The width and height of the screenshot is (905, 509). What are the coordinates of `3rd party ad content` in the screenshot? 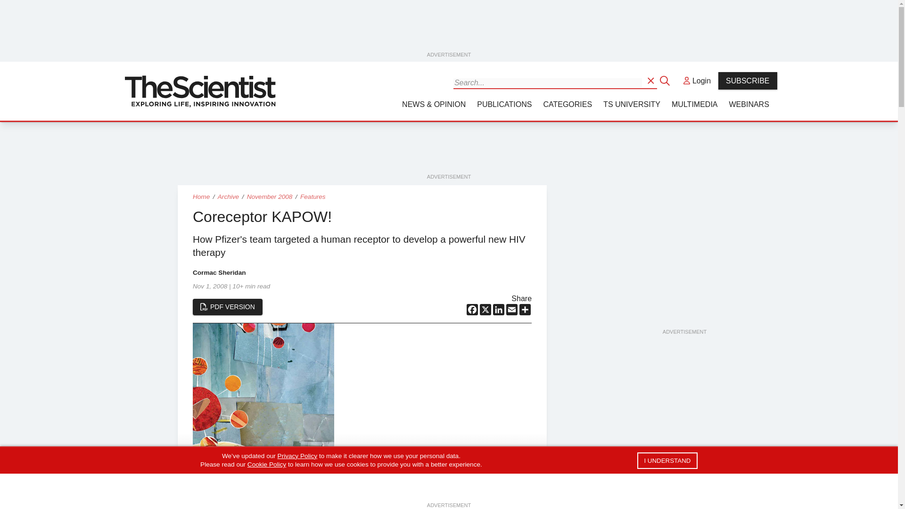 It's located at (449, 151).